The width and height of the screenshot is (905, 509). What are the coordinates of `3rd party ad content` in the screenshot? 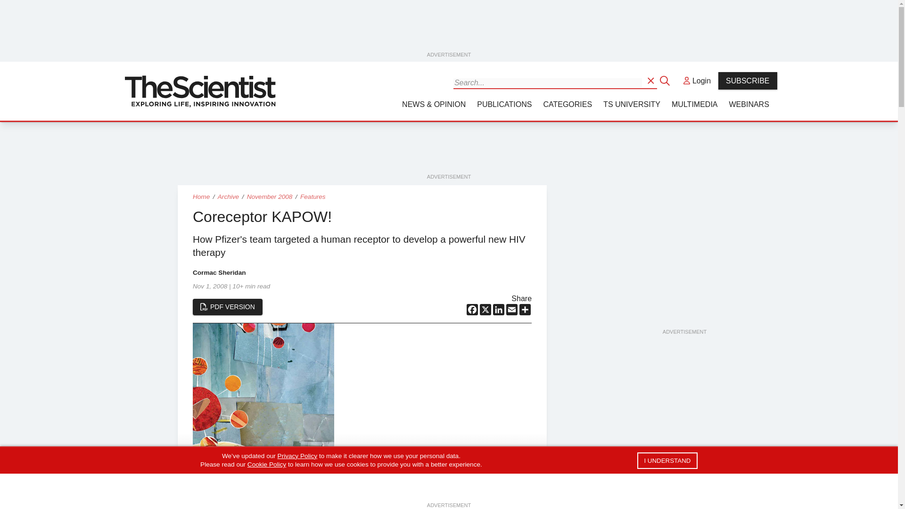 It's located at (449, 151).